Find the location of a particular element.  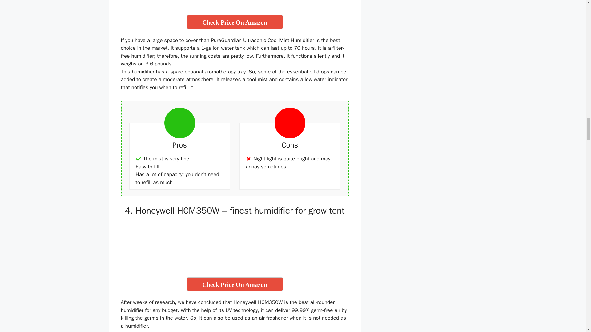

Check Price On Amazon is located at coordinates (235, 22).